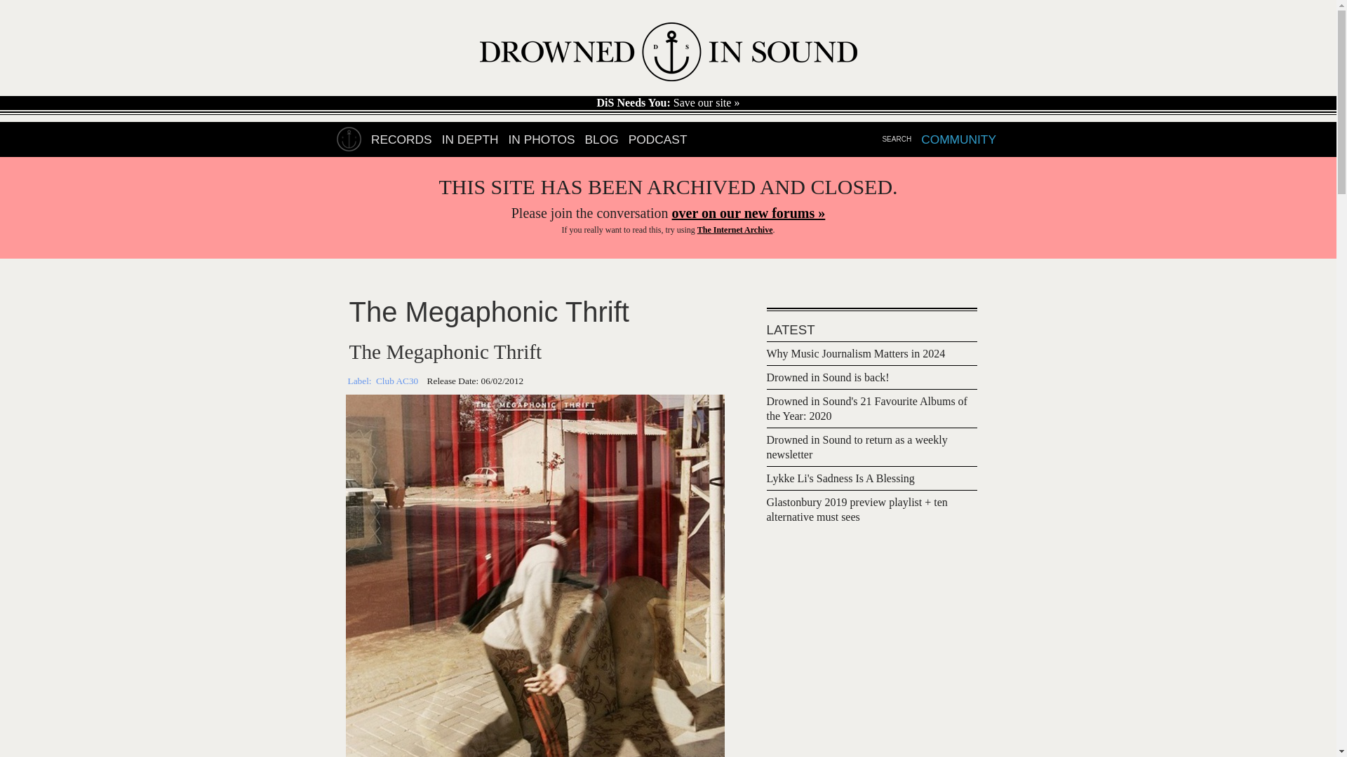  What do you see at coordinates (958, 139) in the screenshot?
I see `COMMUNITY` at bounding box center [958, 139].